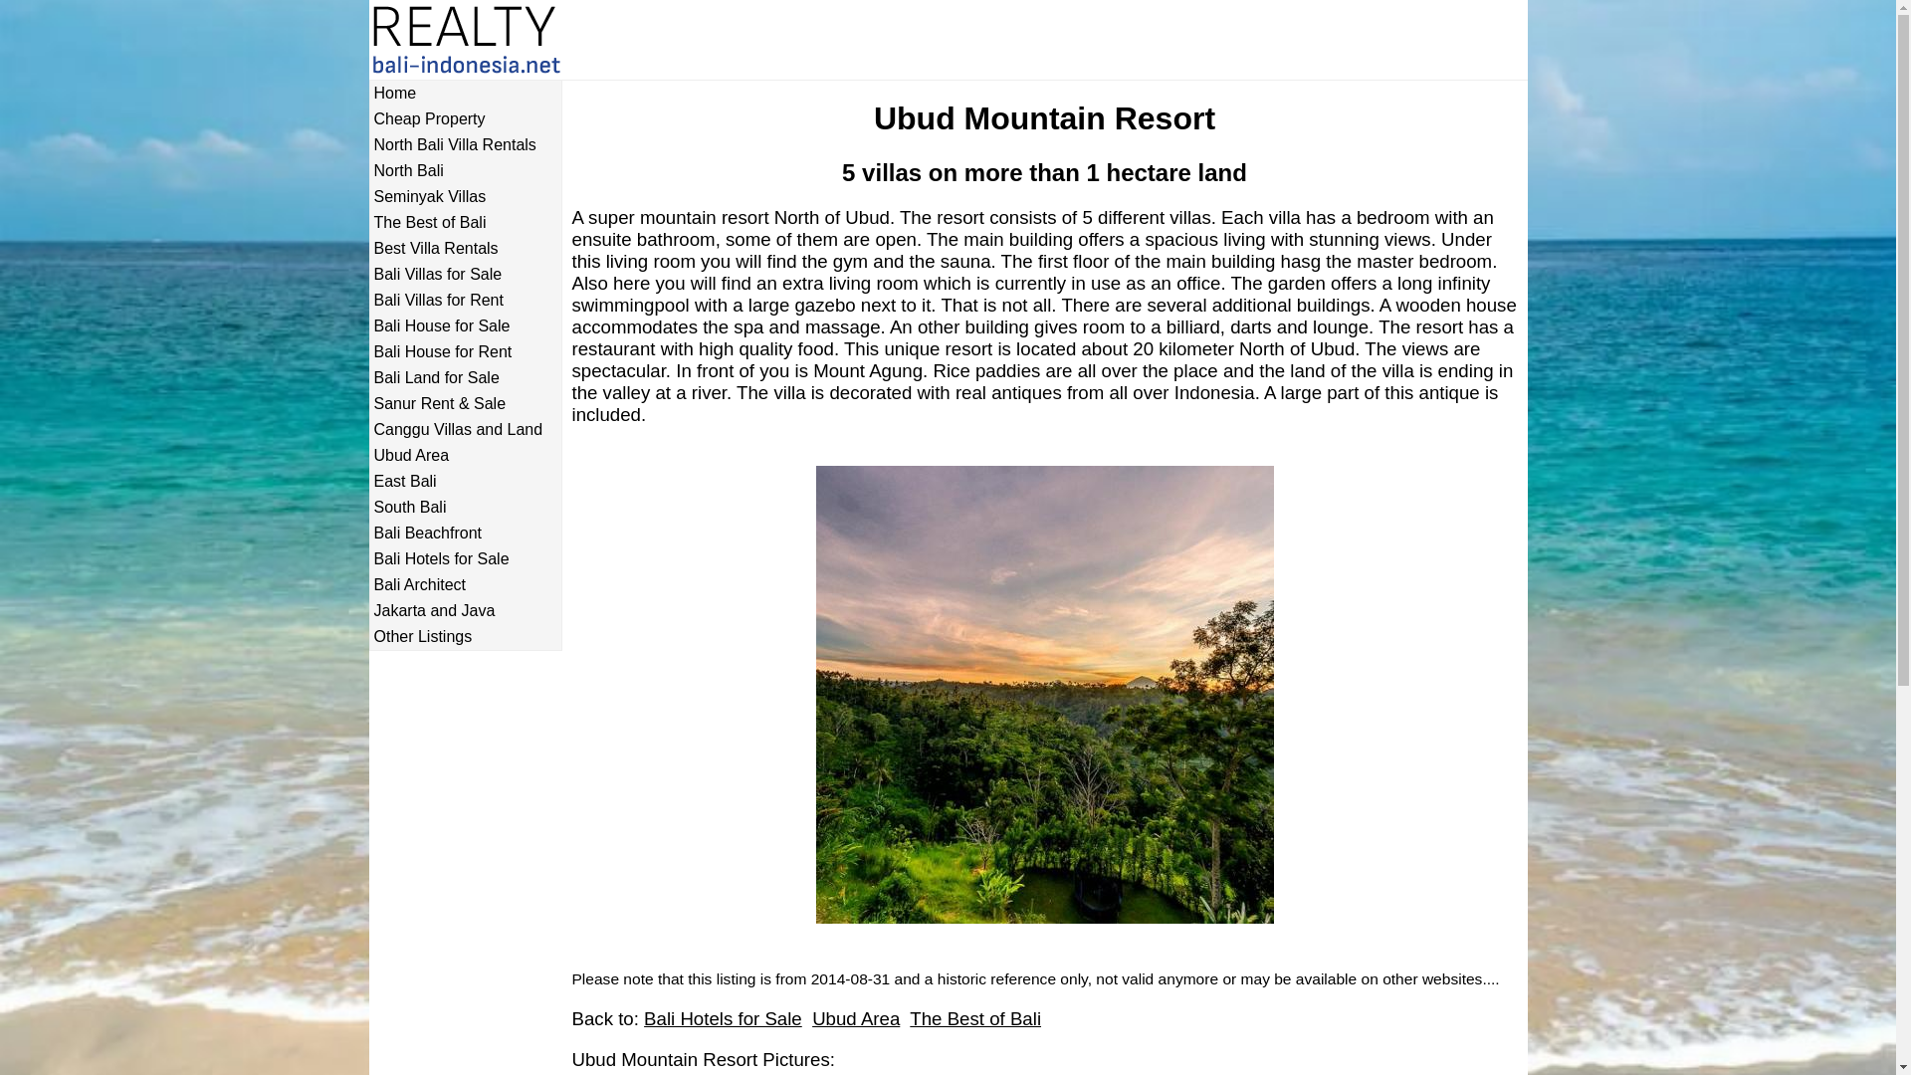  I want to click on The Best of Bali, so click(975, 1018).